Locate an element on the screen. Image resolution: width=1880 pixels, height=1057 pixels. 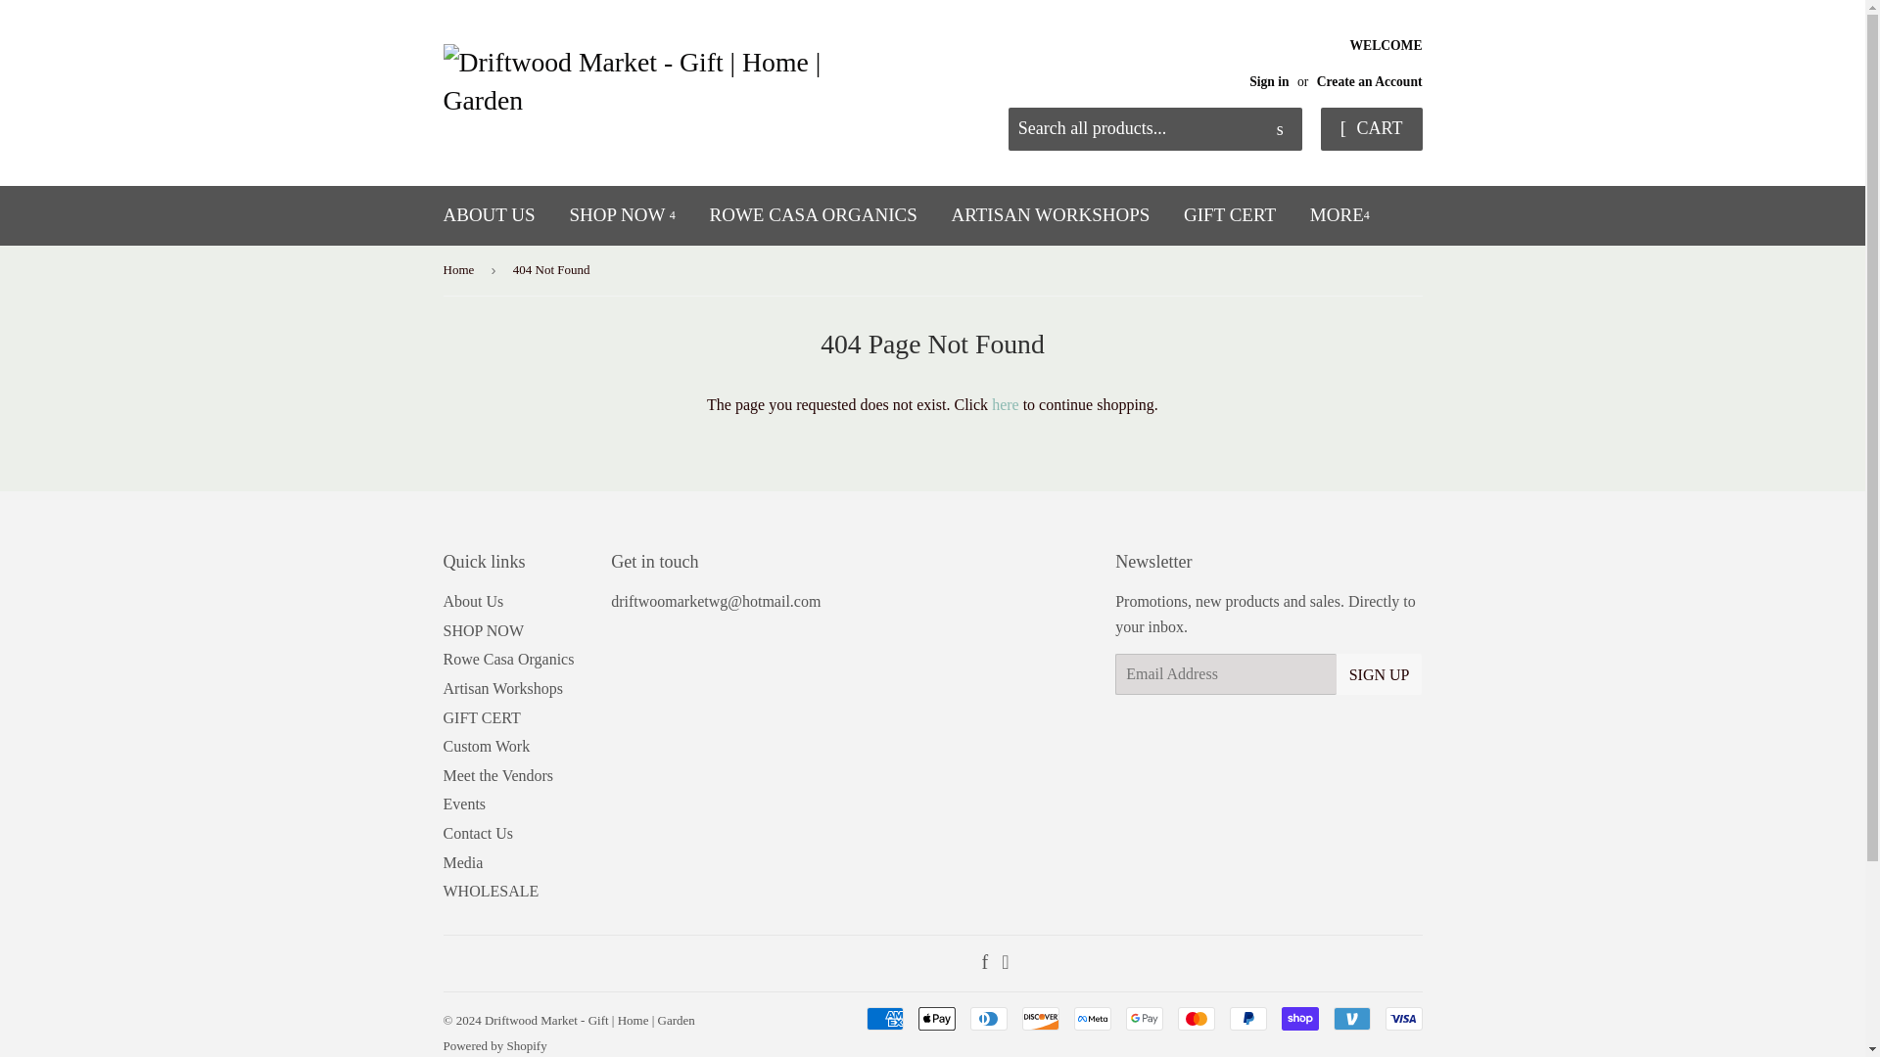
Visa is located at coordinates (1402, 1019).